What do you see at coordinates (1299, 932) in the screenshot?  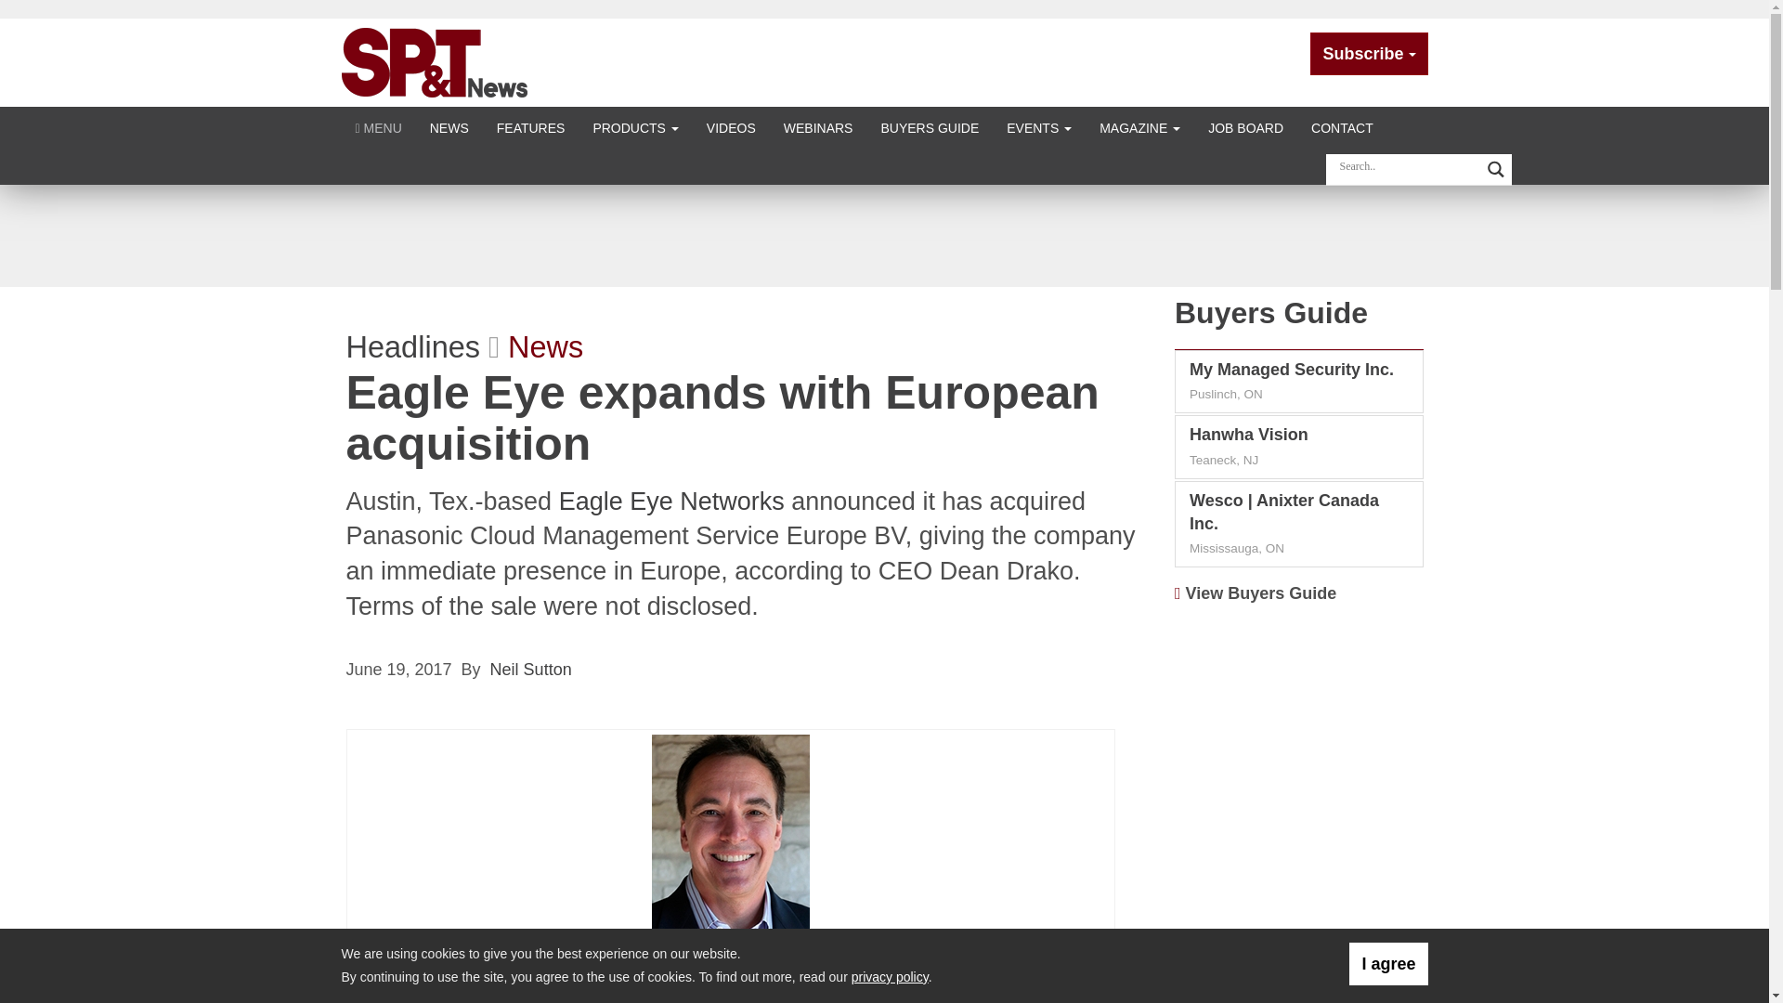 I see `3rd party ad content` at bounding box center [1299, 932].